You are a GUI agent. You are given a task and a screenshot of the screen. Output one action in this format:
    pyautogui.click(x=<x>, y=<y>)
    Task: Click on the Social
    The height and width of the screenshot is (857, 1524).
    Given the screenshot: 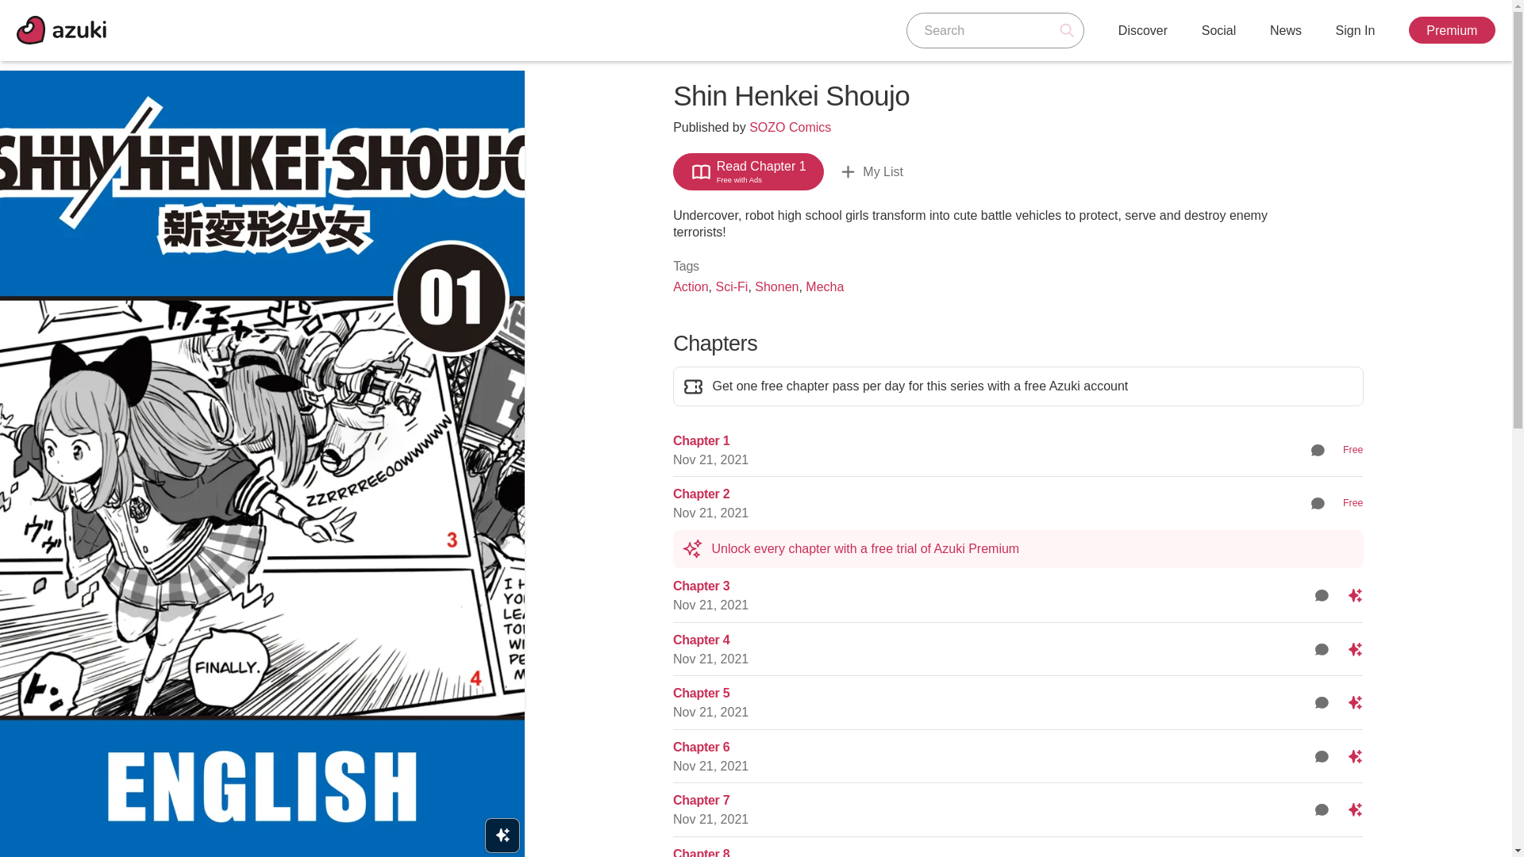 What is the action you would take?
    pyautogui.click(x=1219, y=30)
    